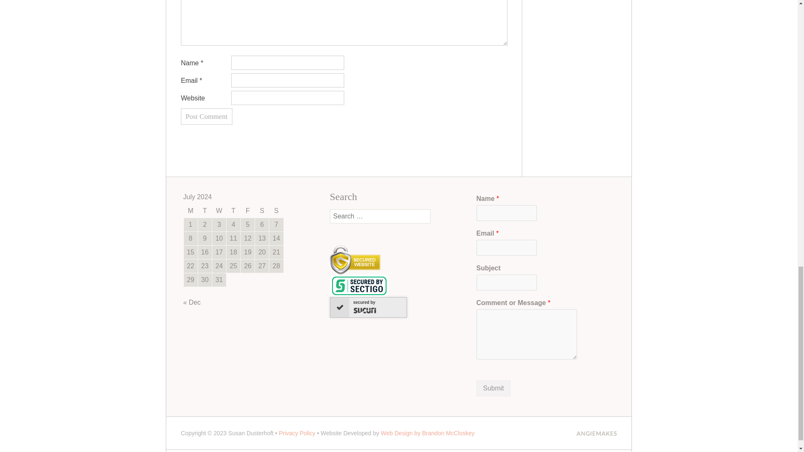 This screenshot has height=452, width=804. Describe the element at coordinates (219, 211) in the screenshot. I see `Wednesday` at that location.